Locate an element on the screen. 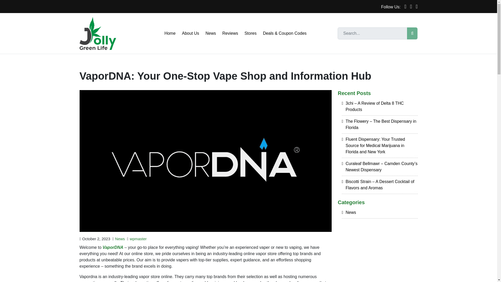 This screenshot has height=282, width=501. News is located at coordinates (120, 239).